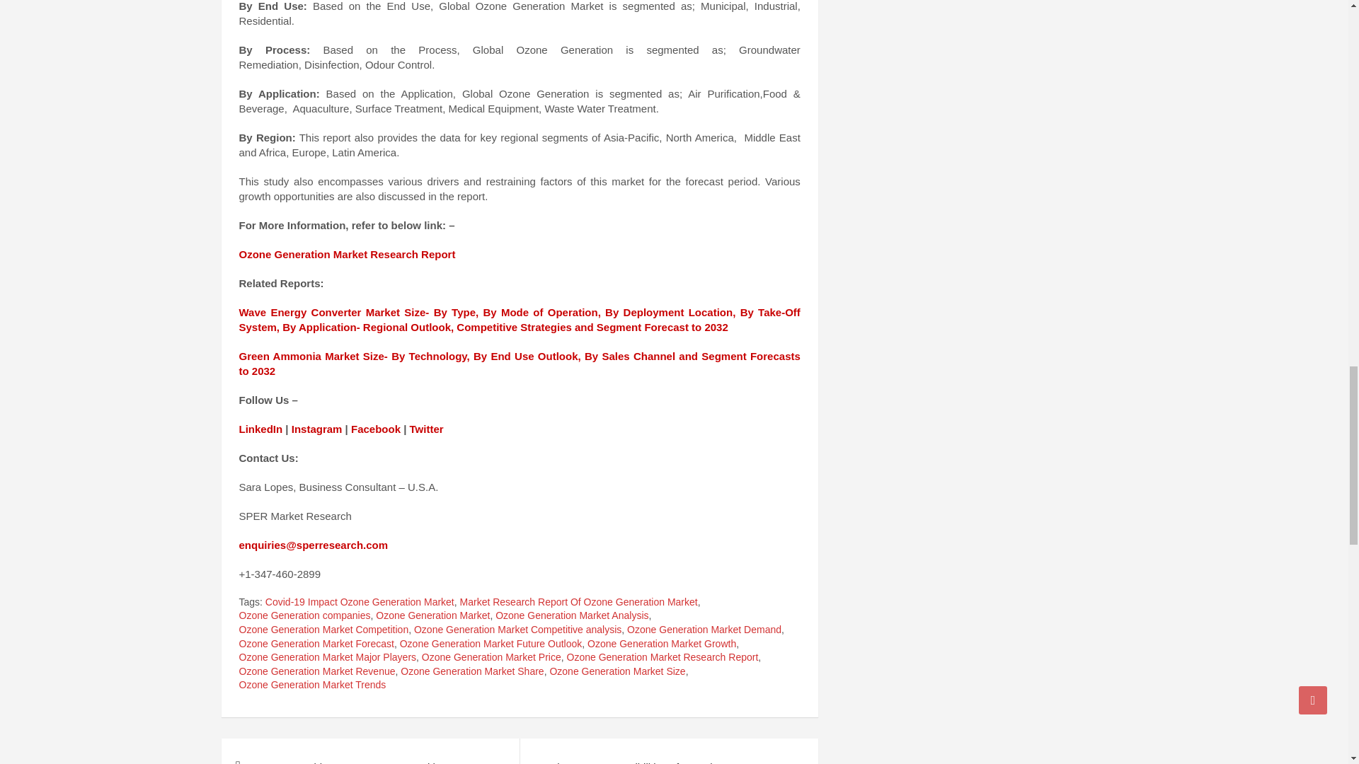  I want to click on Ozone Generation Market Research Report, so click(347, 255).